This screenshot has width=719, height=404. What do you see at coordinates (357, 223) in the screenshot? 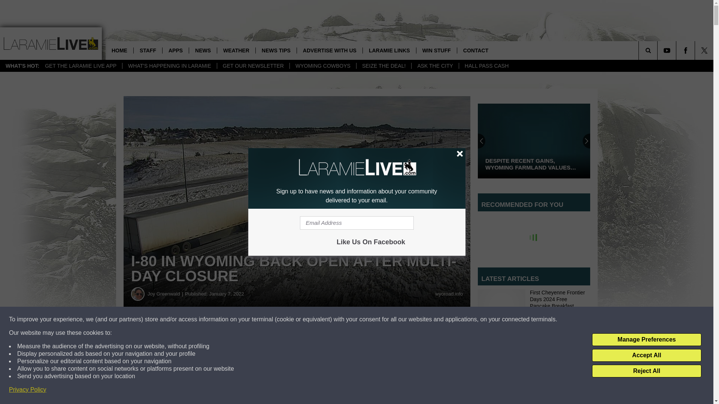
I see `Email Address` at bounding box center [357, 223].